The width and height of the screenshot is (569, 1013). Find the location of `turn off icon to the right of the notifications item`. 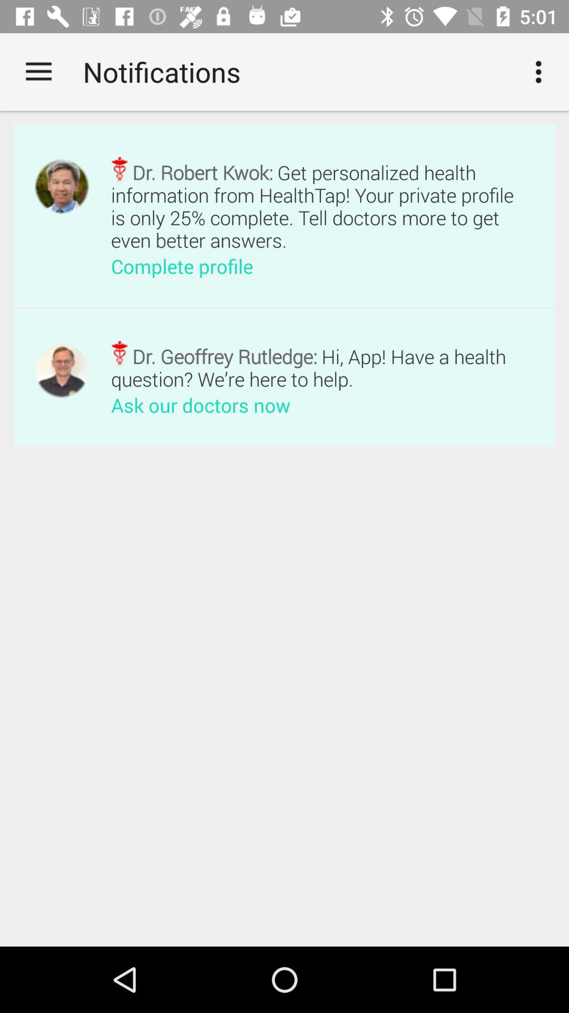

turn off icon to the right of the notifications item is located at coordinates (542, 72).